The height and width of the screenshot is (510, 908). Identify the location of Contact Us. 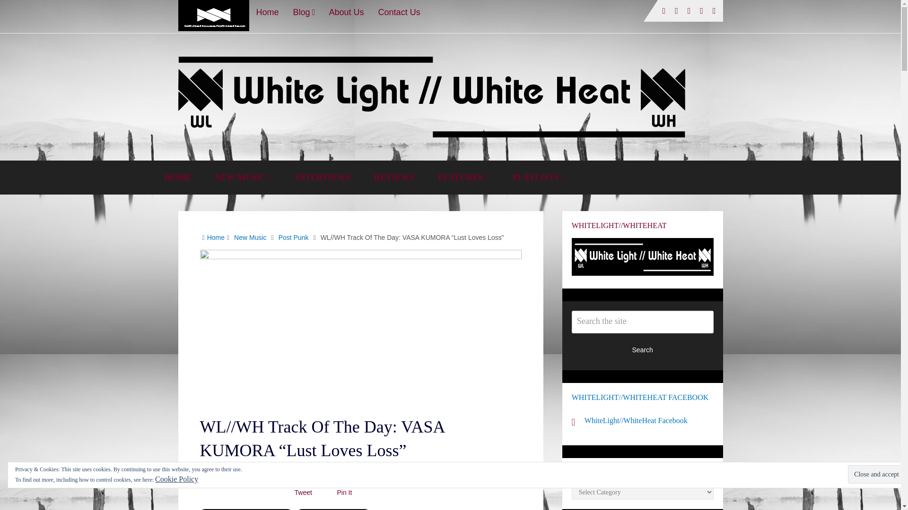
(399, 12).